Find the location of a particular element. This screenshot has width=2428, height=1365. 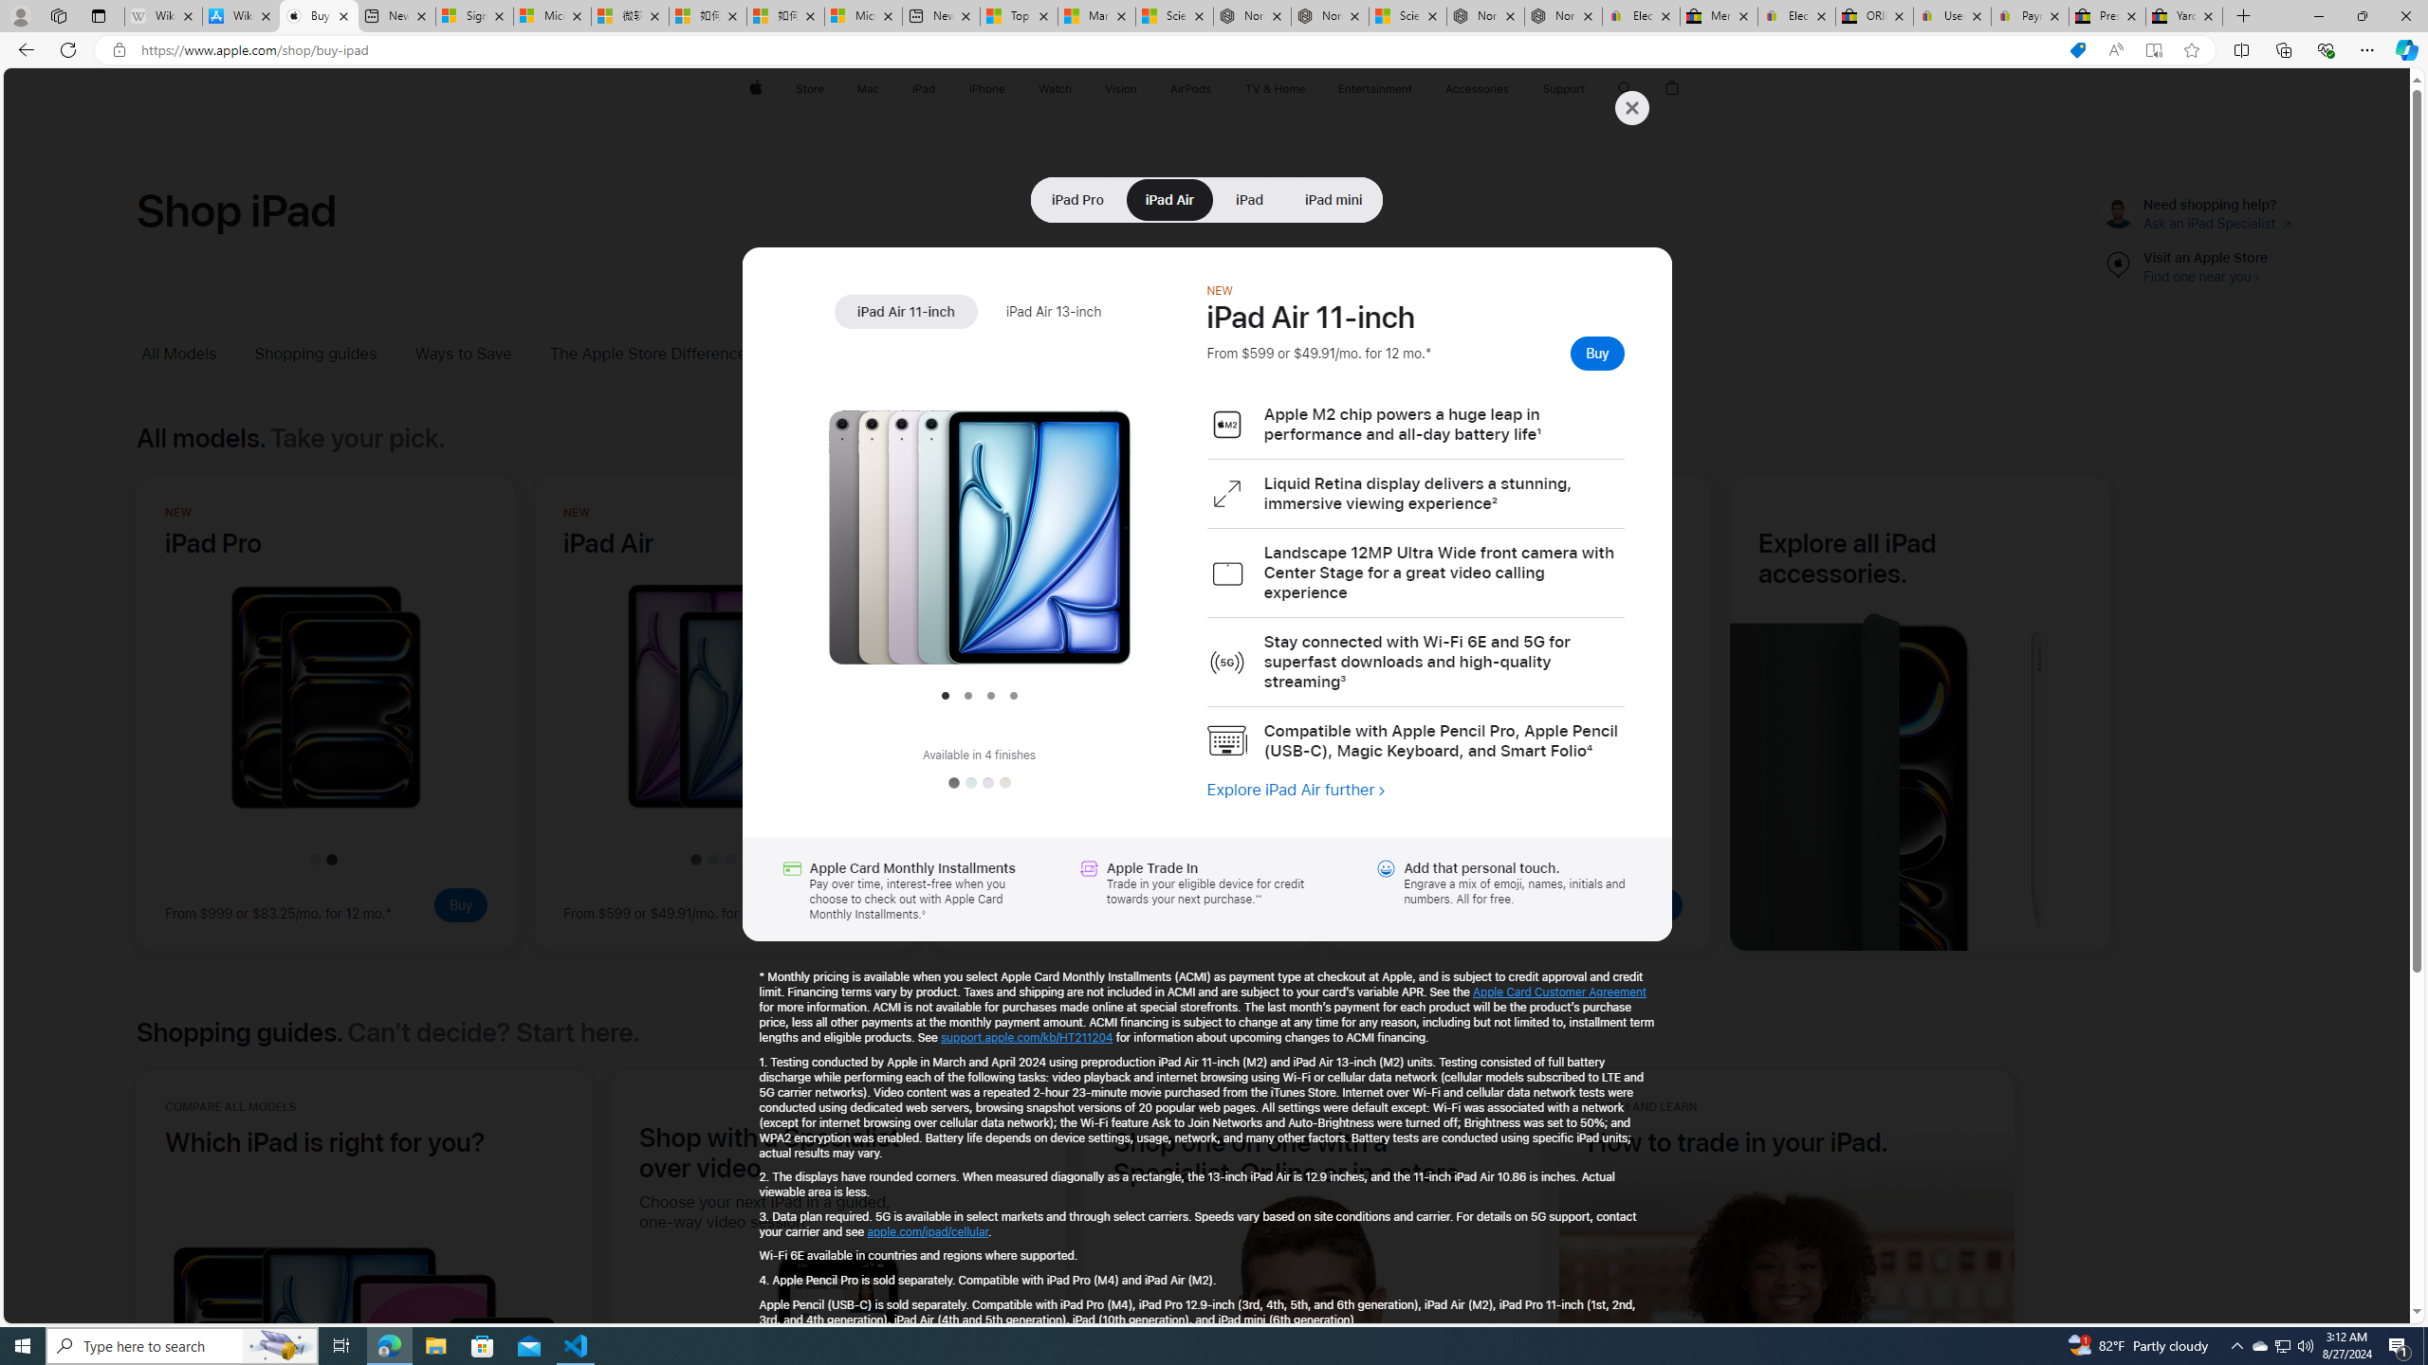

Space Gray is located at coordinates (952, 783).